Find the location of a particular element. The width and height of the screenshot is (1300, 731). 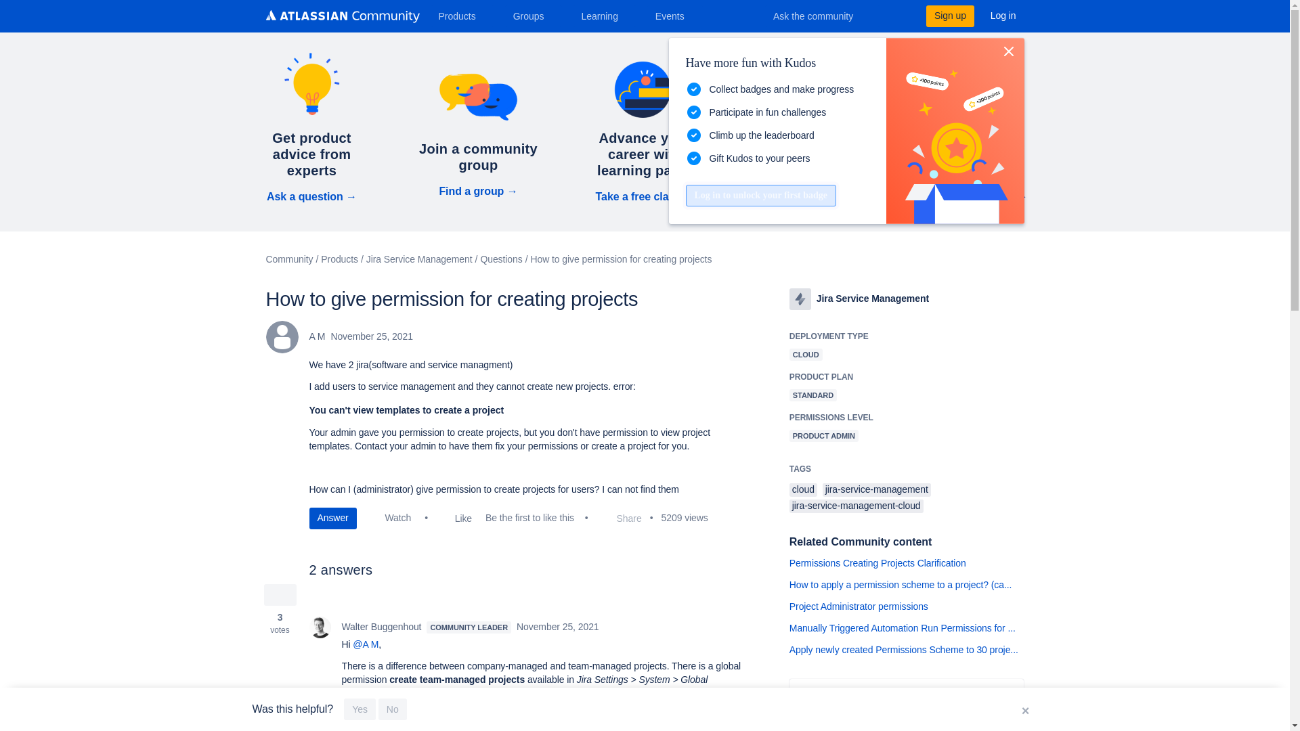

Products is located at coordinates (462, 16).